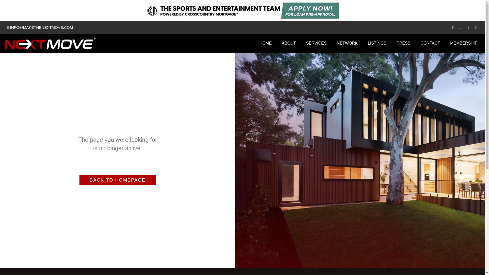  I want to click on MEMBERSHIP, so click(464, 43).